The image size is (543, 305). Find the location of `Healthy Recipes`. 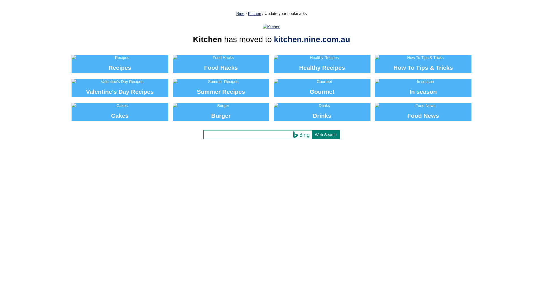

Healthy Recipes is located at coordinates (322, 64).